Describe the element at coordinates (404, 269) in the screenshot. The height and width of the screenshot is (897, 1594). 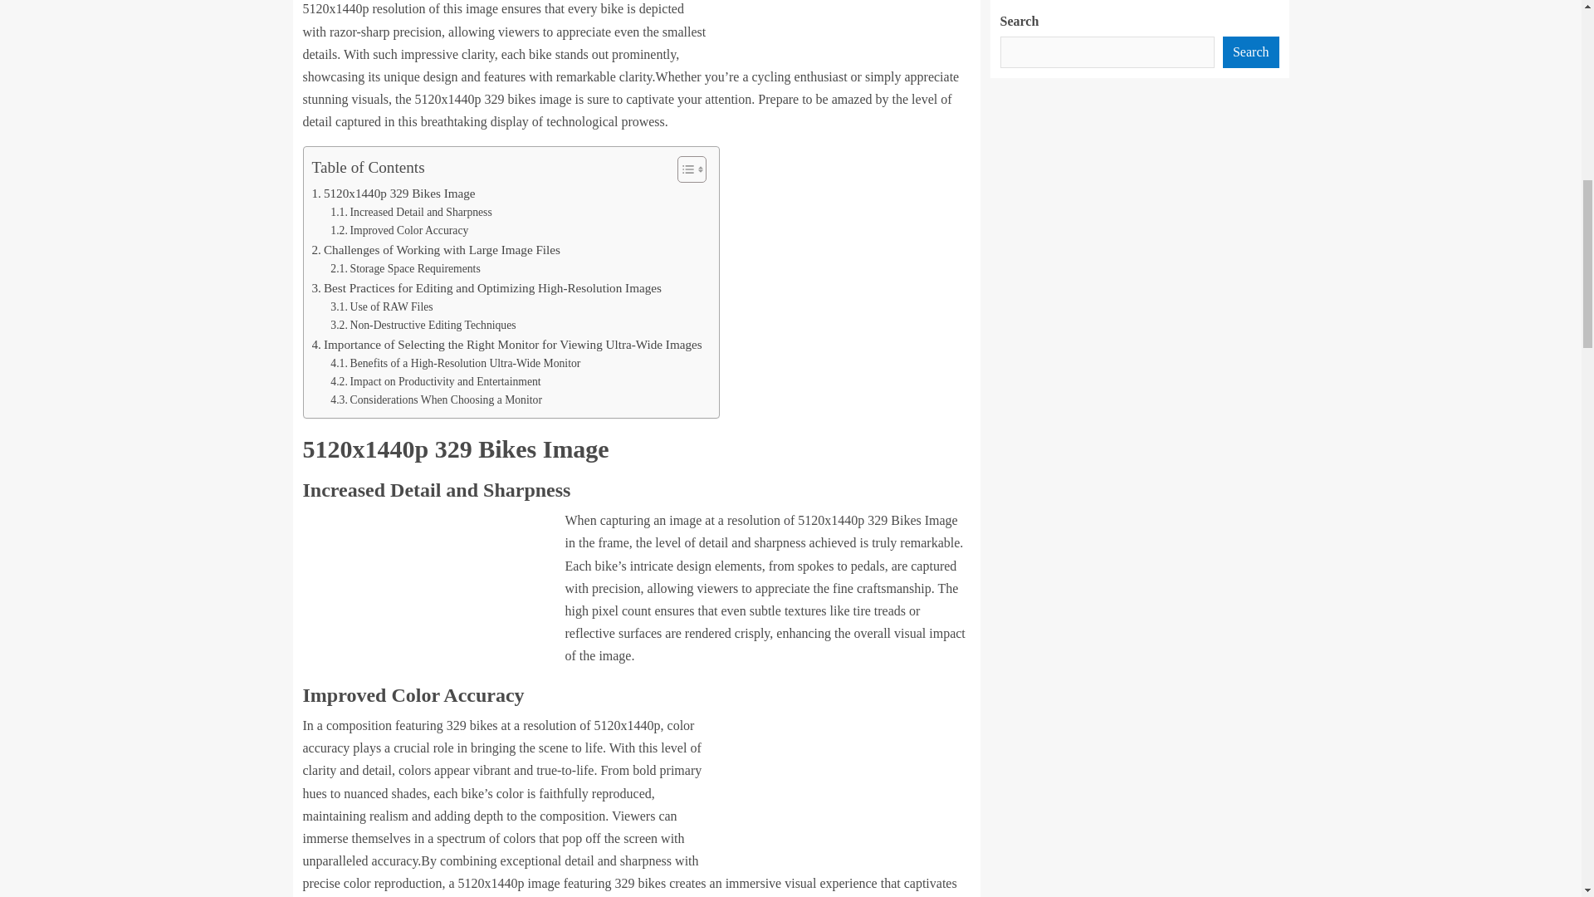
I see `Storage Space Requirements` at that location.